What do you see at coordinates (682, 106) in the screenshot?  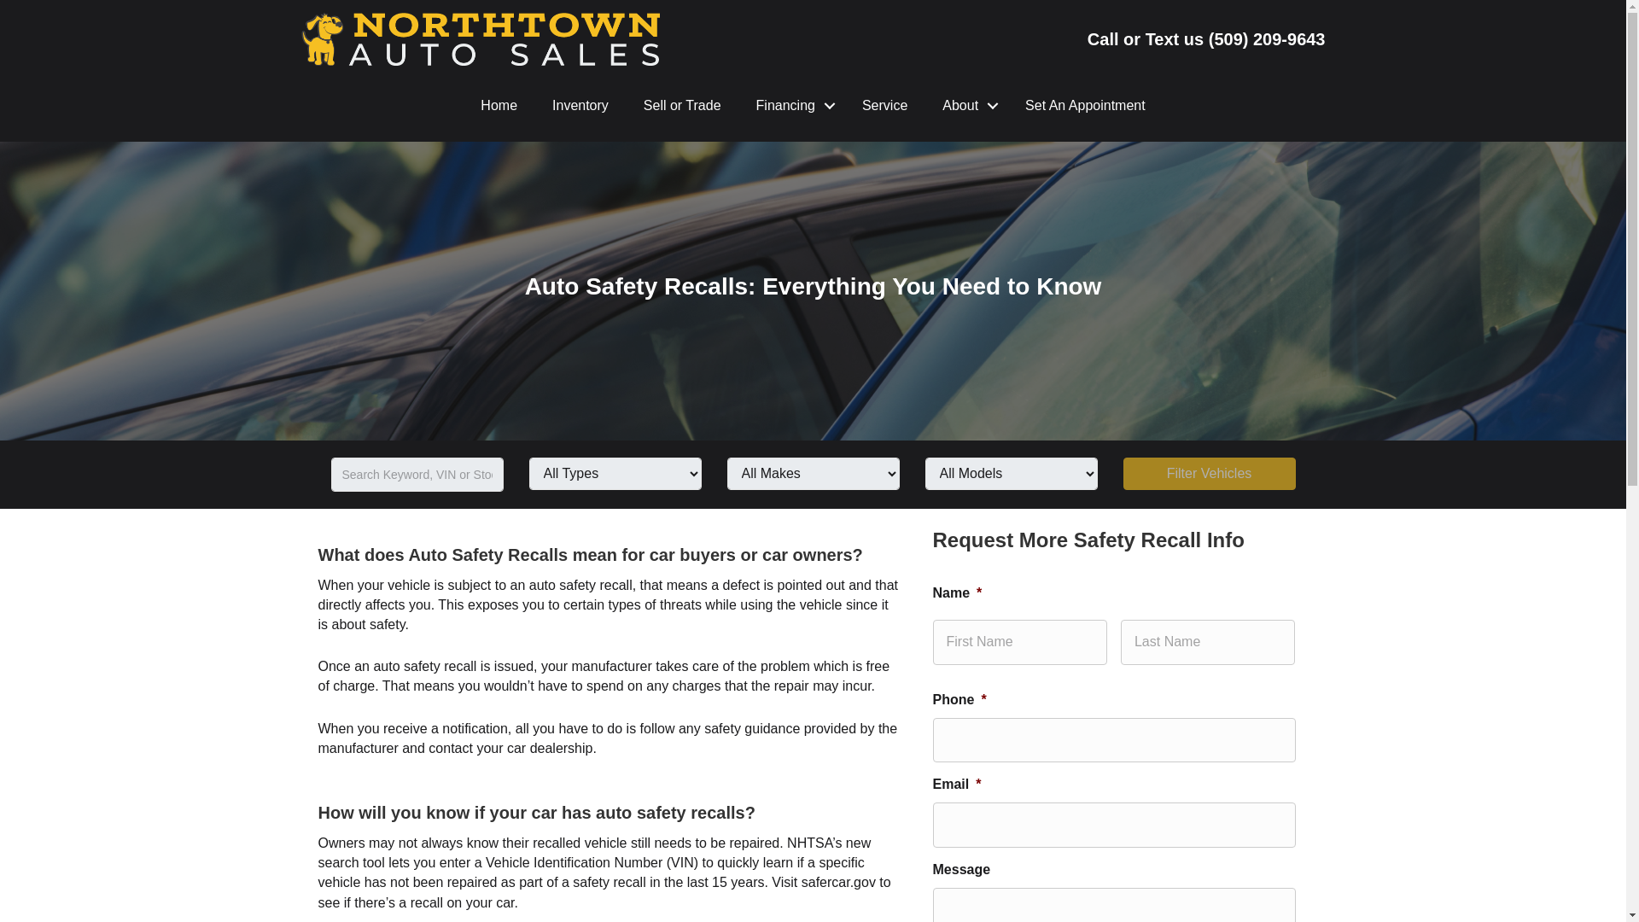 I see `Sell or Trade` at bounding box center [682, 106].